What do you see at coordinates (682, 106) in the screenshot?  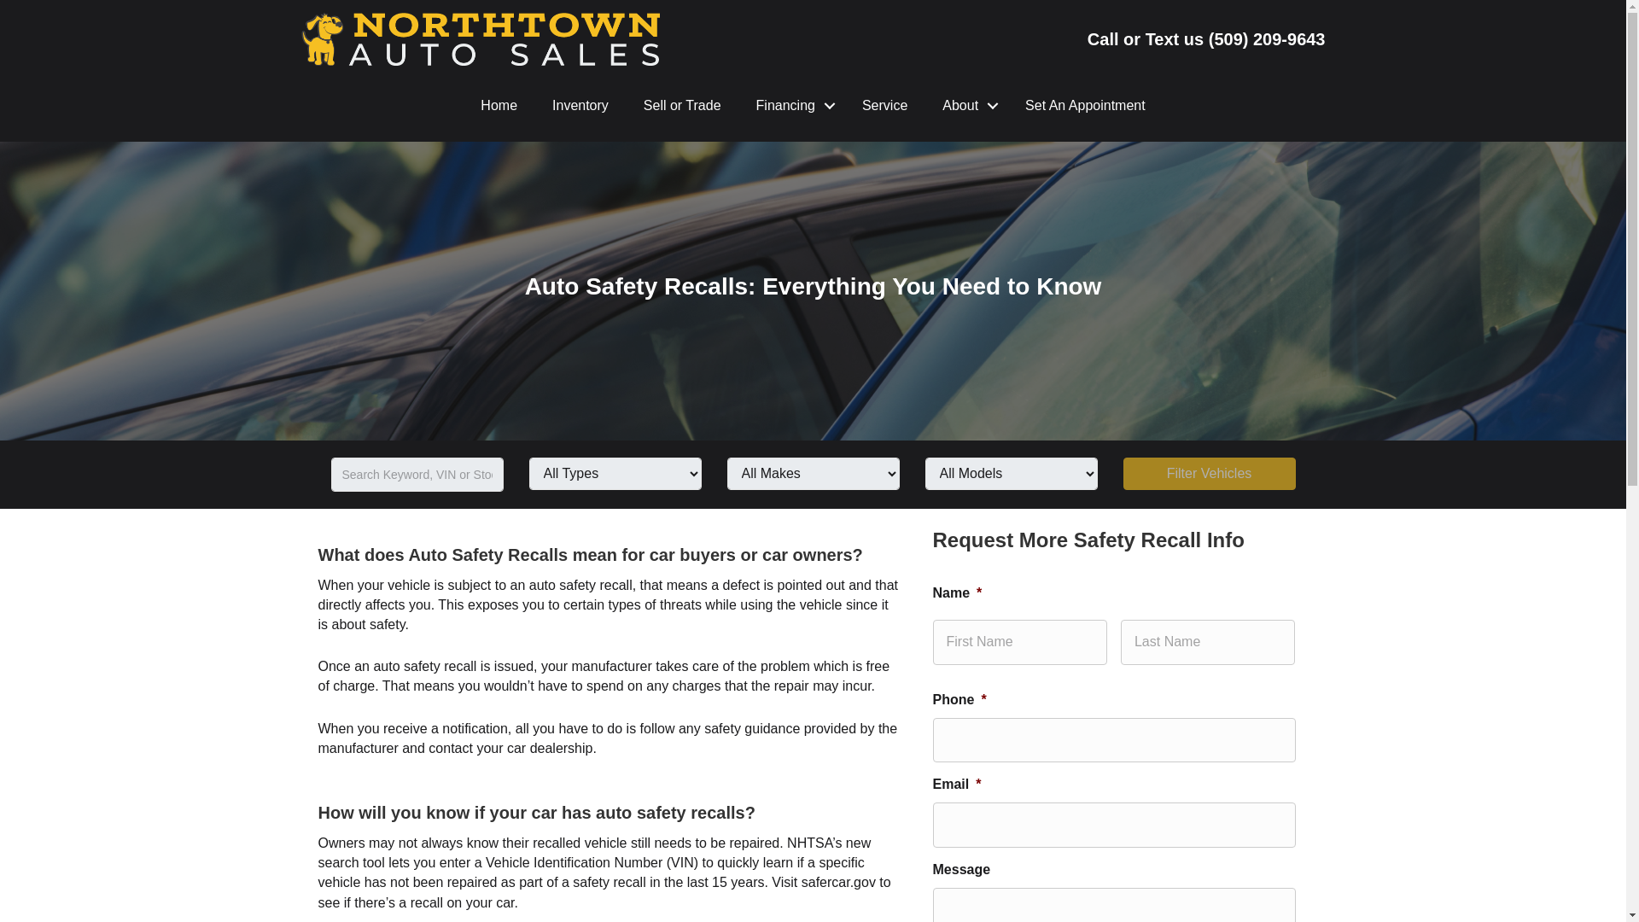 I see `Sell or Trade` at bounding box center [682, 106].